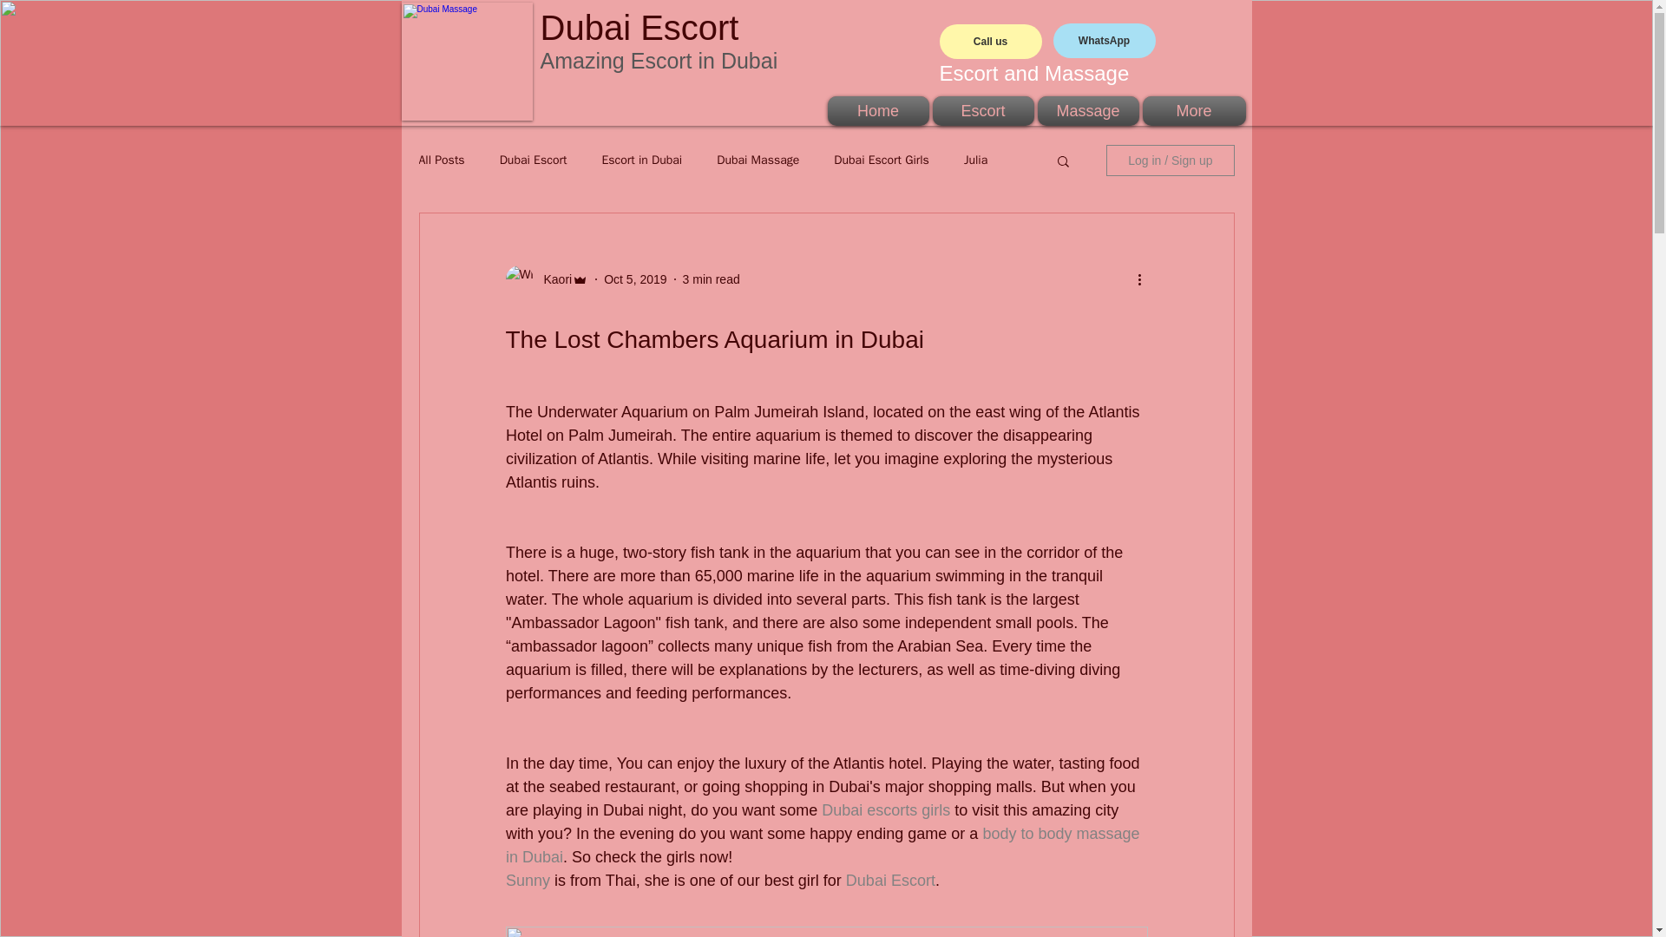 The image size is (1666, 937). I want to click on Escort, so click(982, 111).